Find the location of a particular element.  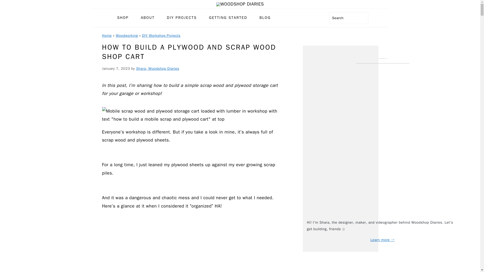

DIY PROJECTS is located at coordinates (182, 18).